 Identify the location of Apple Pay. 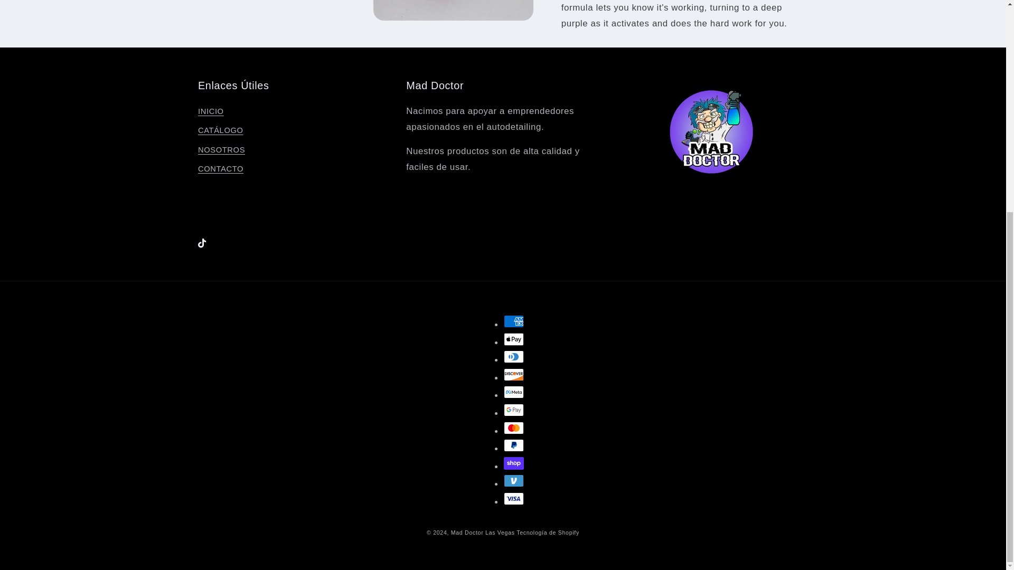
(514, 339).